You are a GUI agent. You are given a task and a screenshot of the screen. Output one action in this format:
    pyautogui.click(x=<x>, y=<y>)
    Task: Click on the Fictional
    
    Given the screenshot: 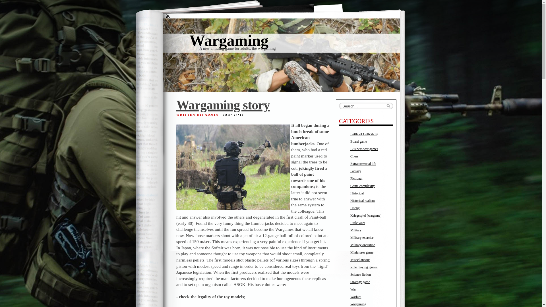 What is the action you would take?
    pyautogui.click(x=357, y=179)
    